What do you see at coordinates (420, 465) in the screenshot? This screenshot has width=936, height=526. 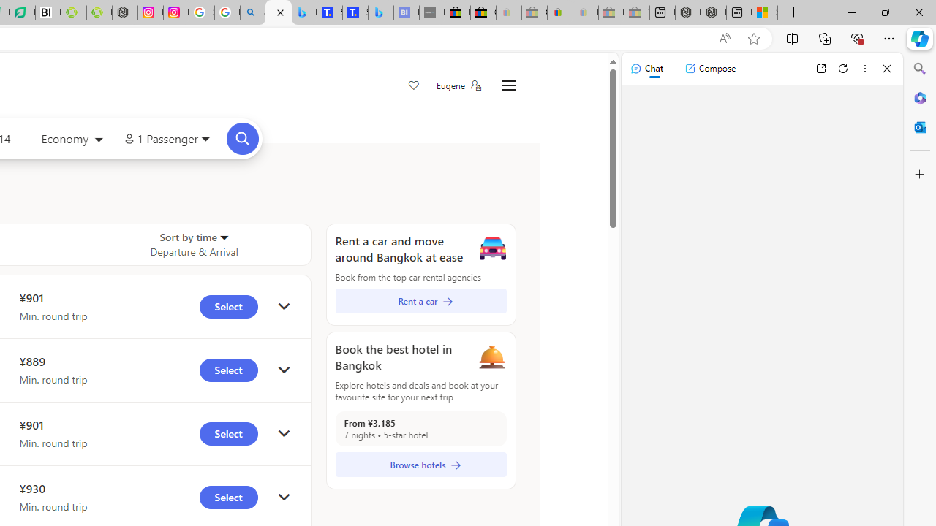 I see `Browse hotels` at bounding box center [420, 465].